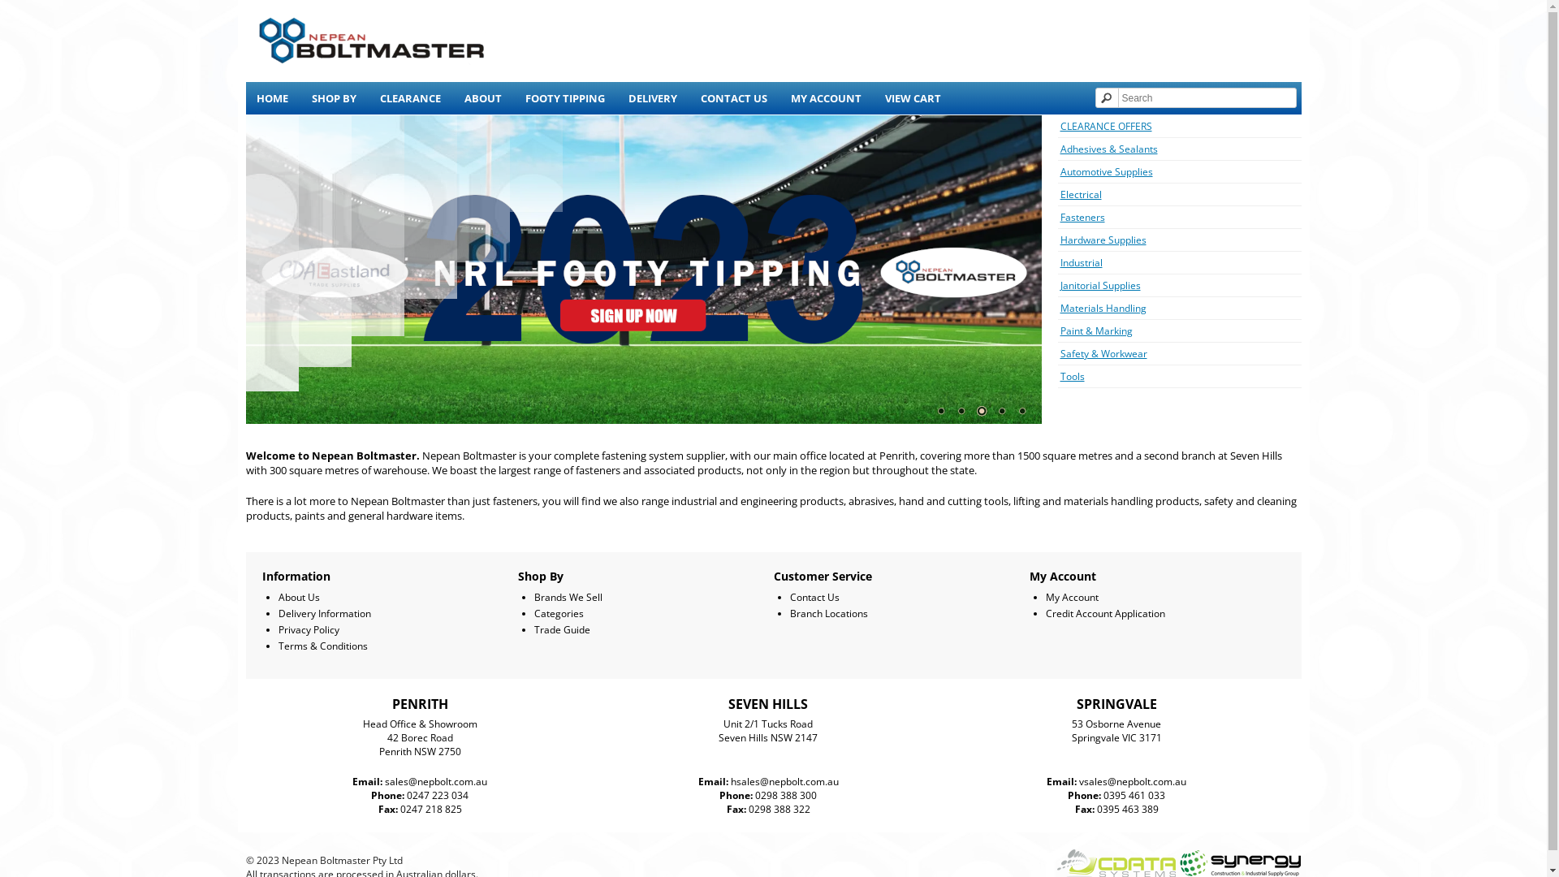 The width and height of the screenshot is (1559, 877). Describe the element at coordinates (734, 98) in the screenshot. I see `CONTACT US` at that location.